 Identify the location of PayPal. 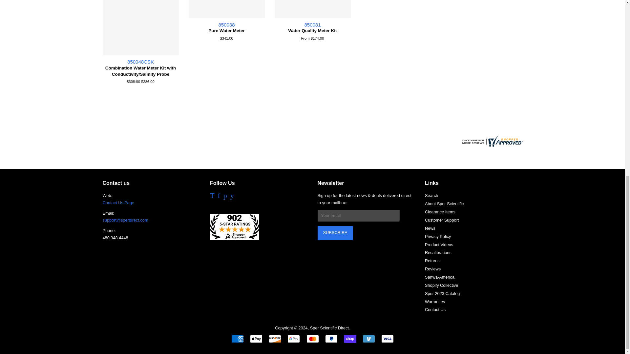
(331, 339).